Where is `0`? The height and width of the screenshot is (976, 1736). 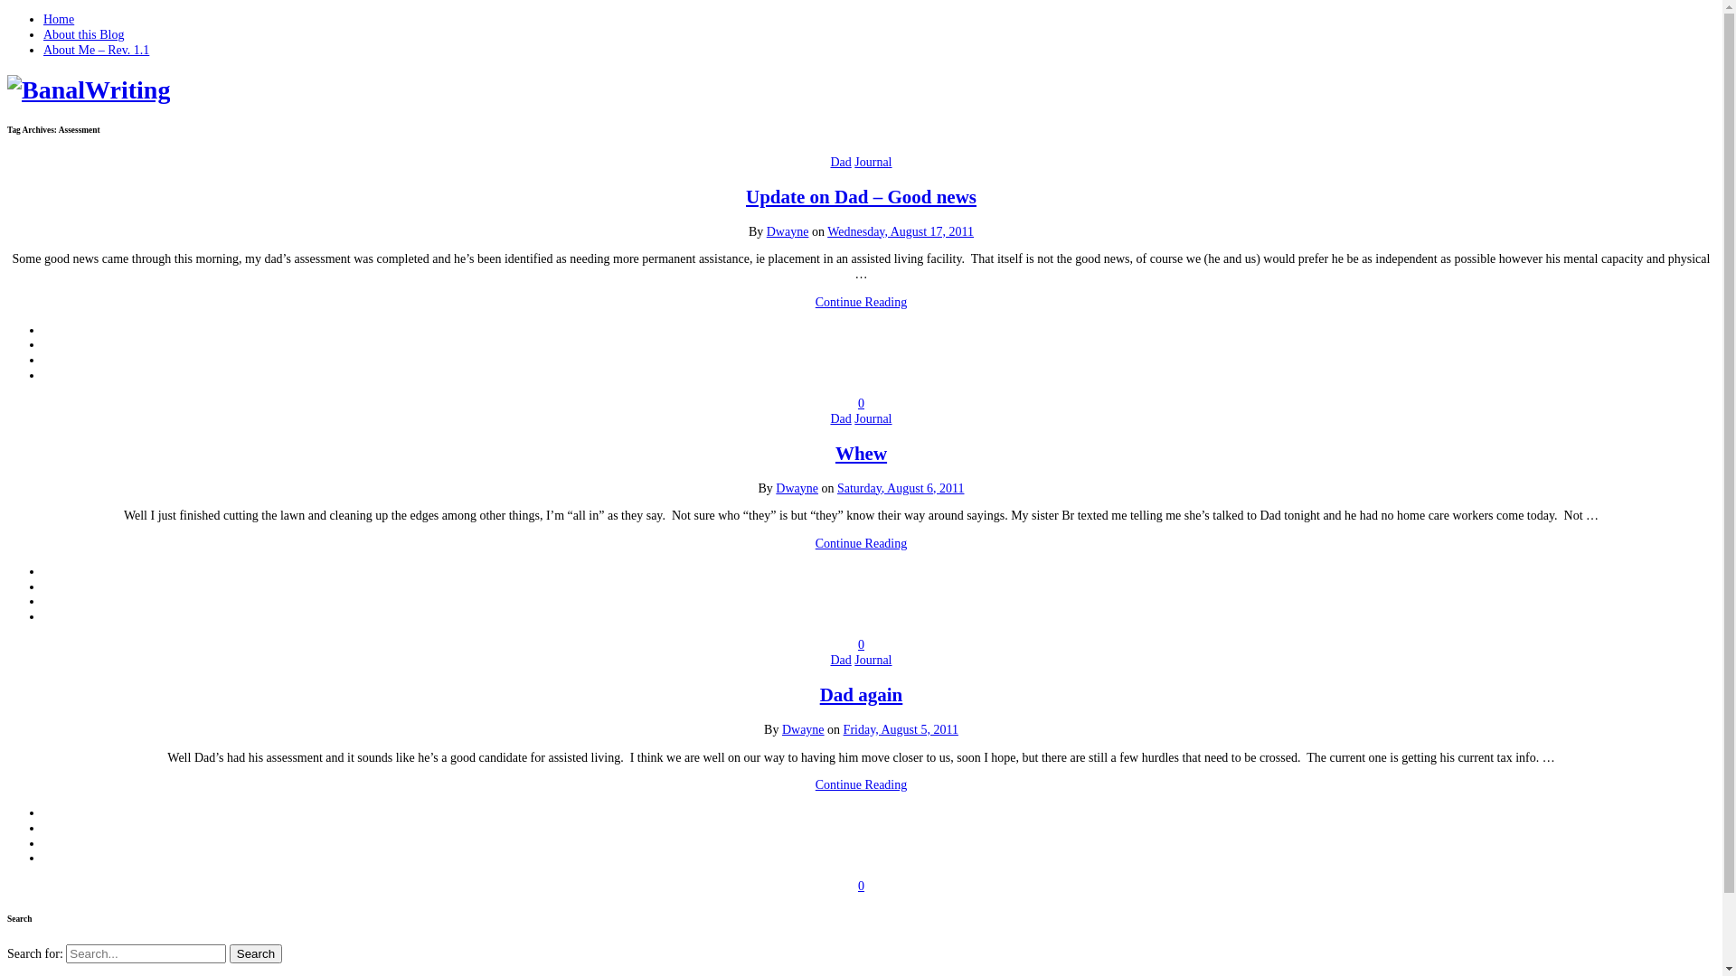
0 is located at coordinates (861, 886).